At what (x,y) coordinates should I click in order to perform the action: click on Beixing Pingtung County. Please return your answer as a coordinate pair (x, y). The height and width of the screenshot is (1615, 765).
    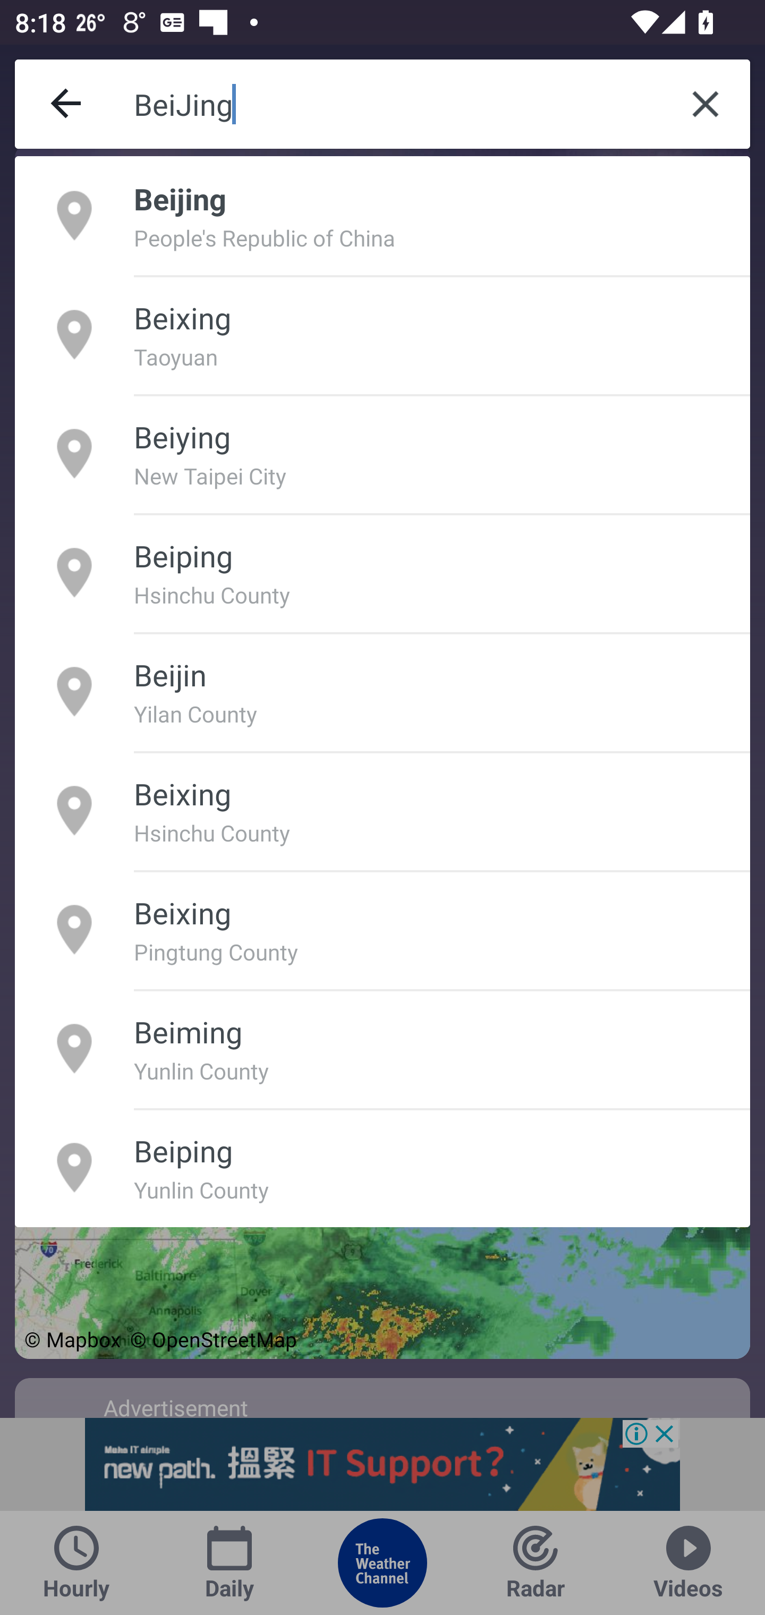
    Looking at the image, I should click on (382, 929).